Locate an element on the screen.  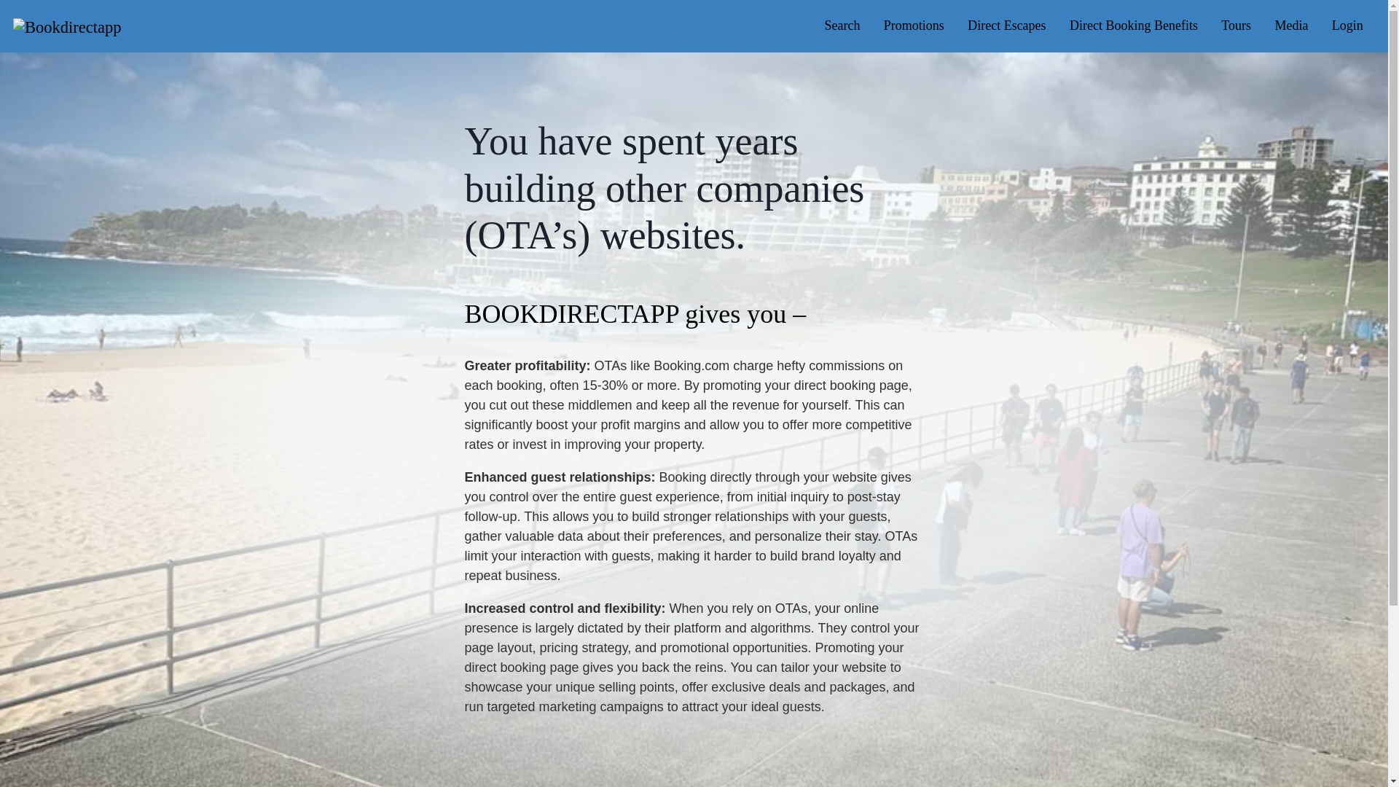
Direct Escapes is located at coordinates (1006, 26).